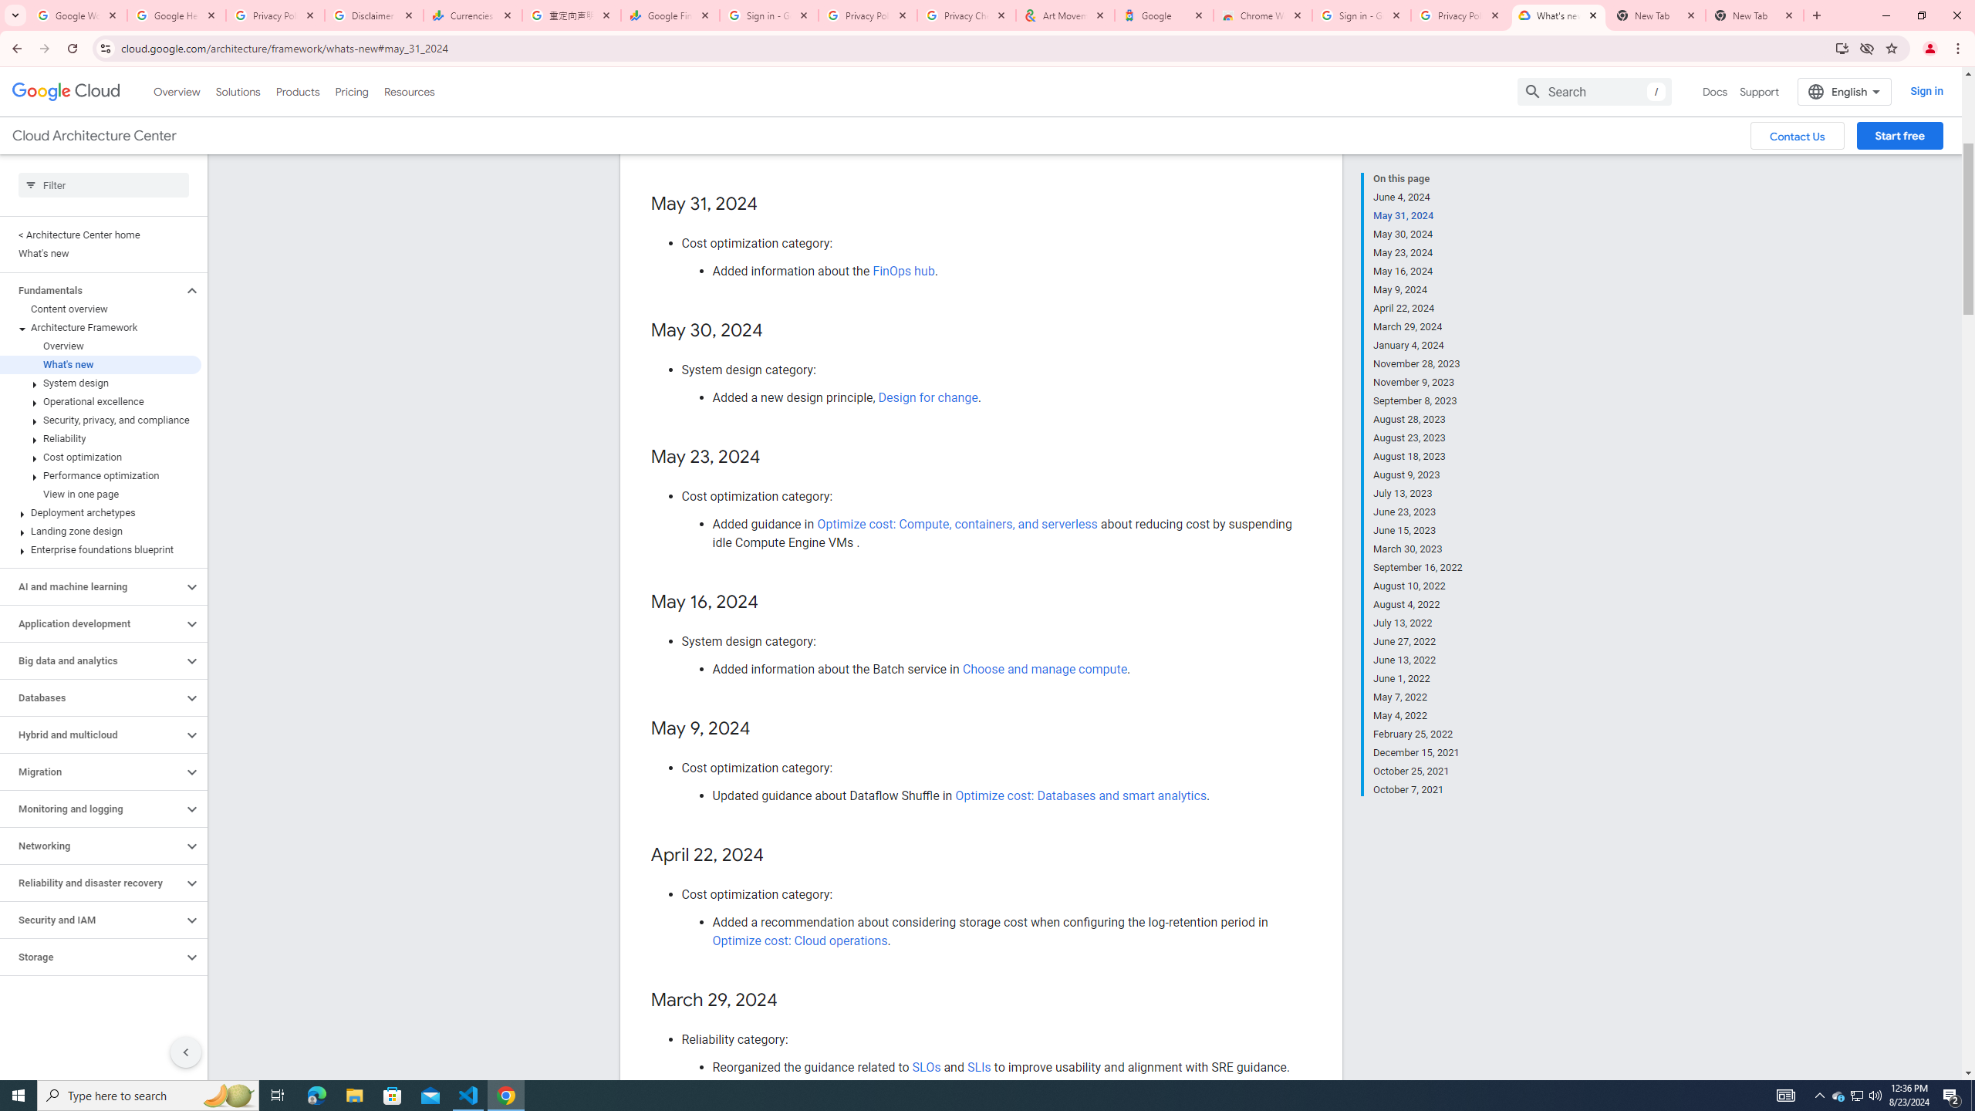 The image size is (1975, 1111). I want to click on Google Cloud, so click(66, 92).